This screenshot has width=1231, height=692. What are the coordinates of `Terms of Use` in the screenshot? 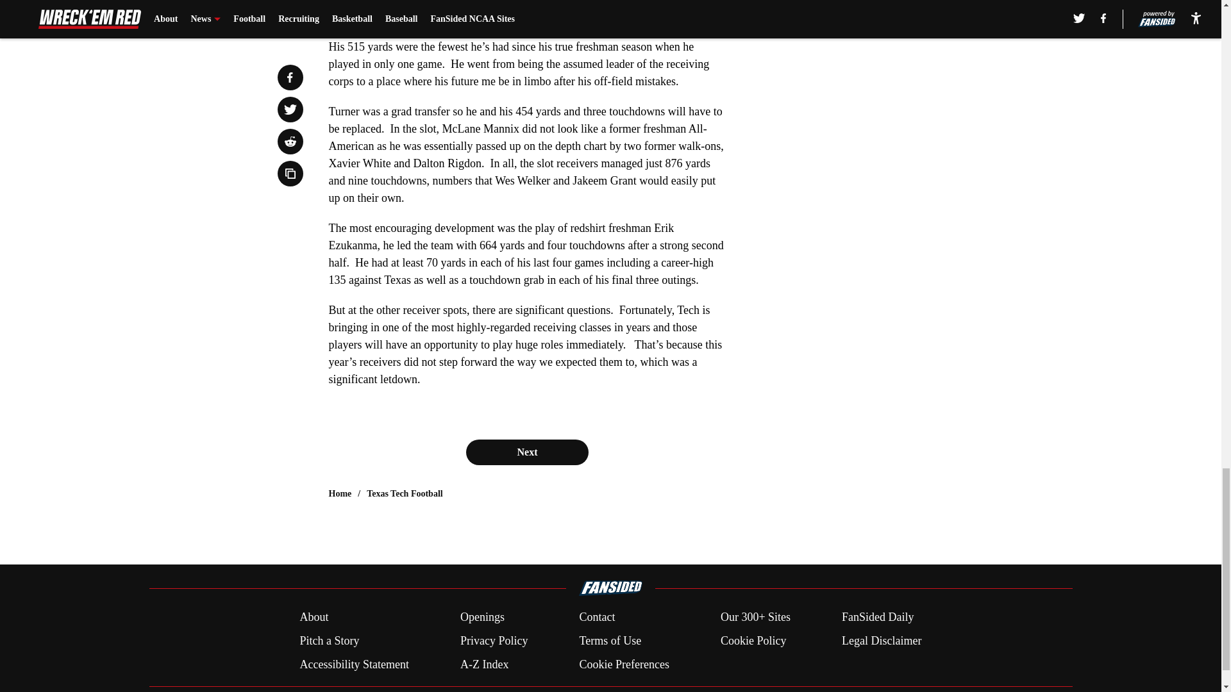 It's located at (610, 641).